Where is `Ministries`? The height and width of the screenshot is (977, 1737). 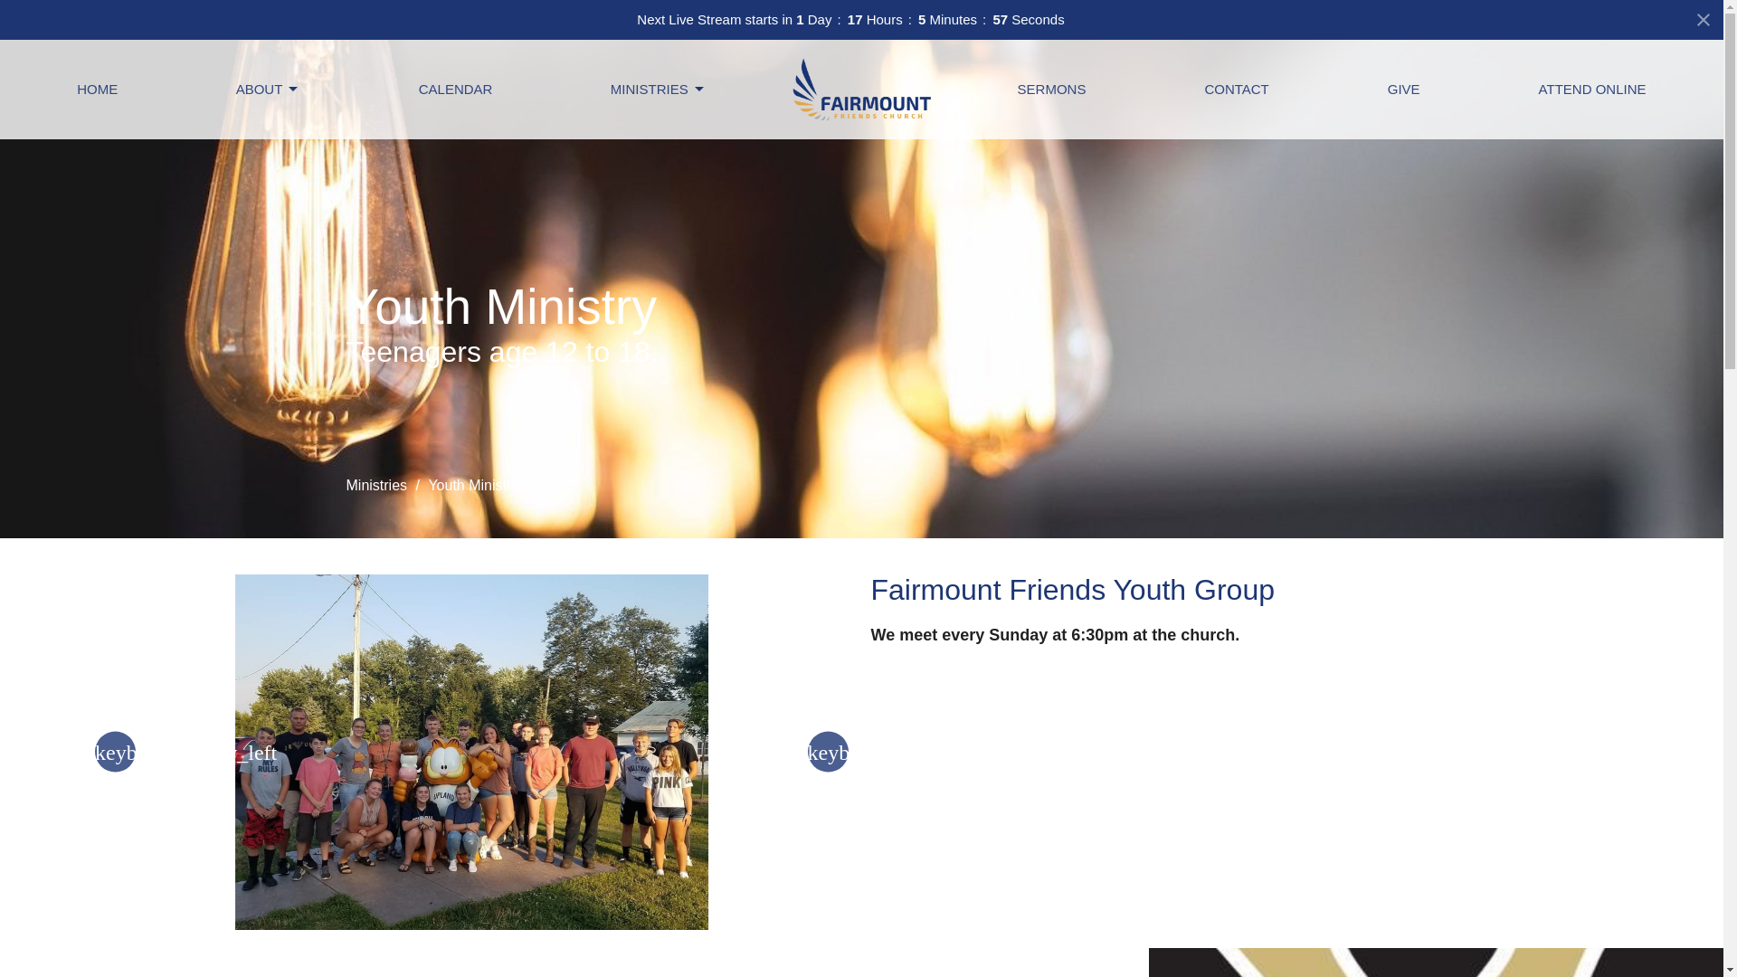
Ministries is located at coordinates (376, 485).